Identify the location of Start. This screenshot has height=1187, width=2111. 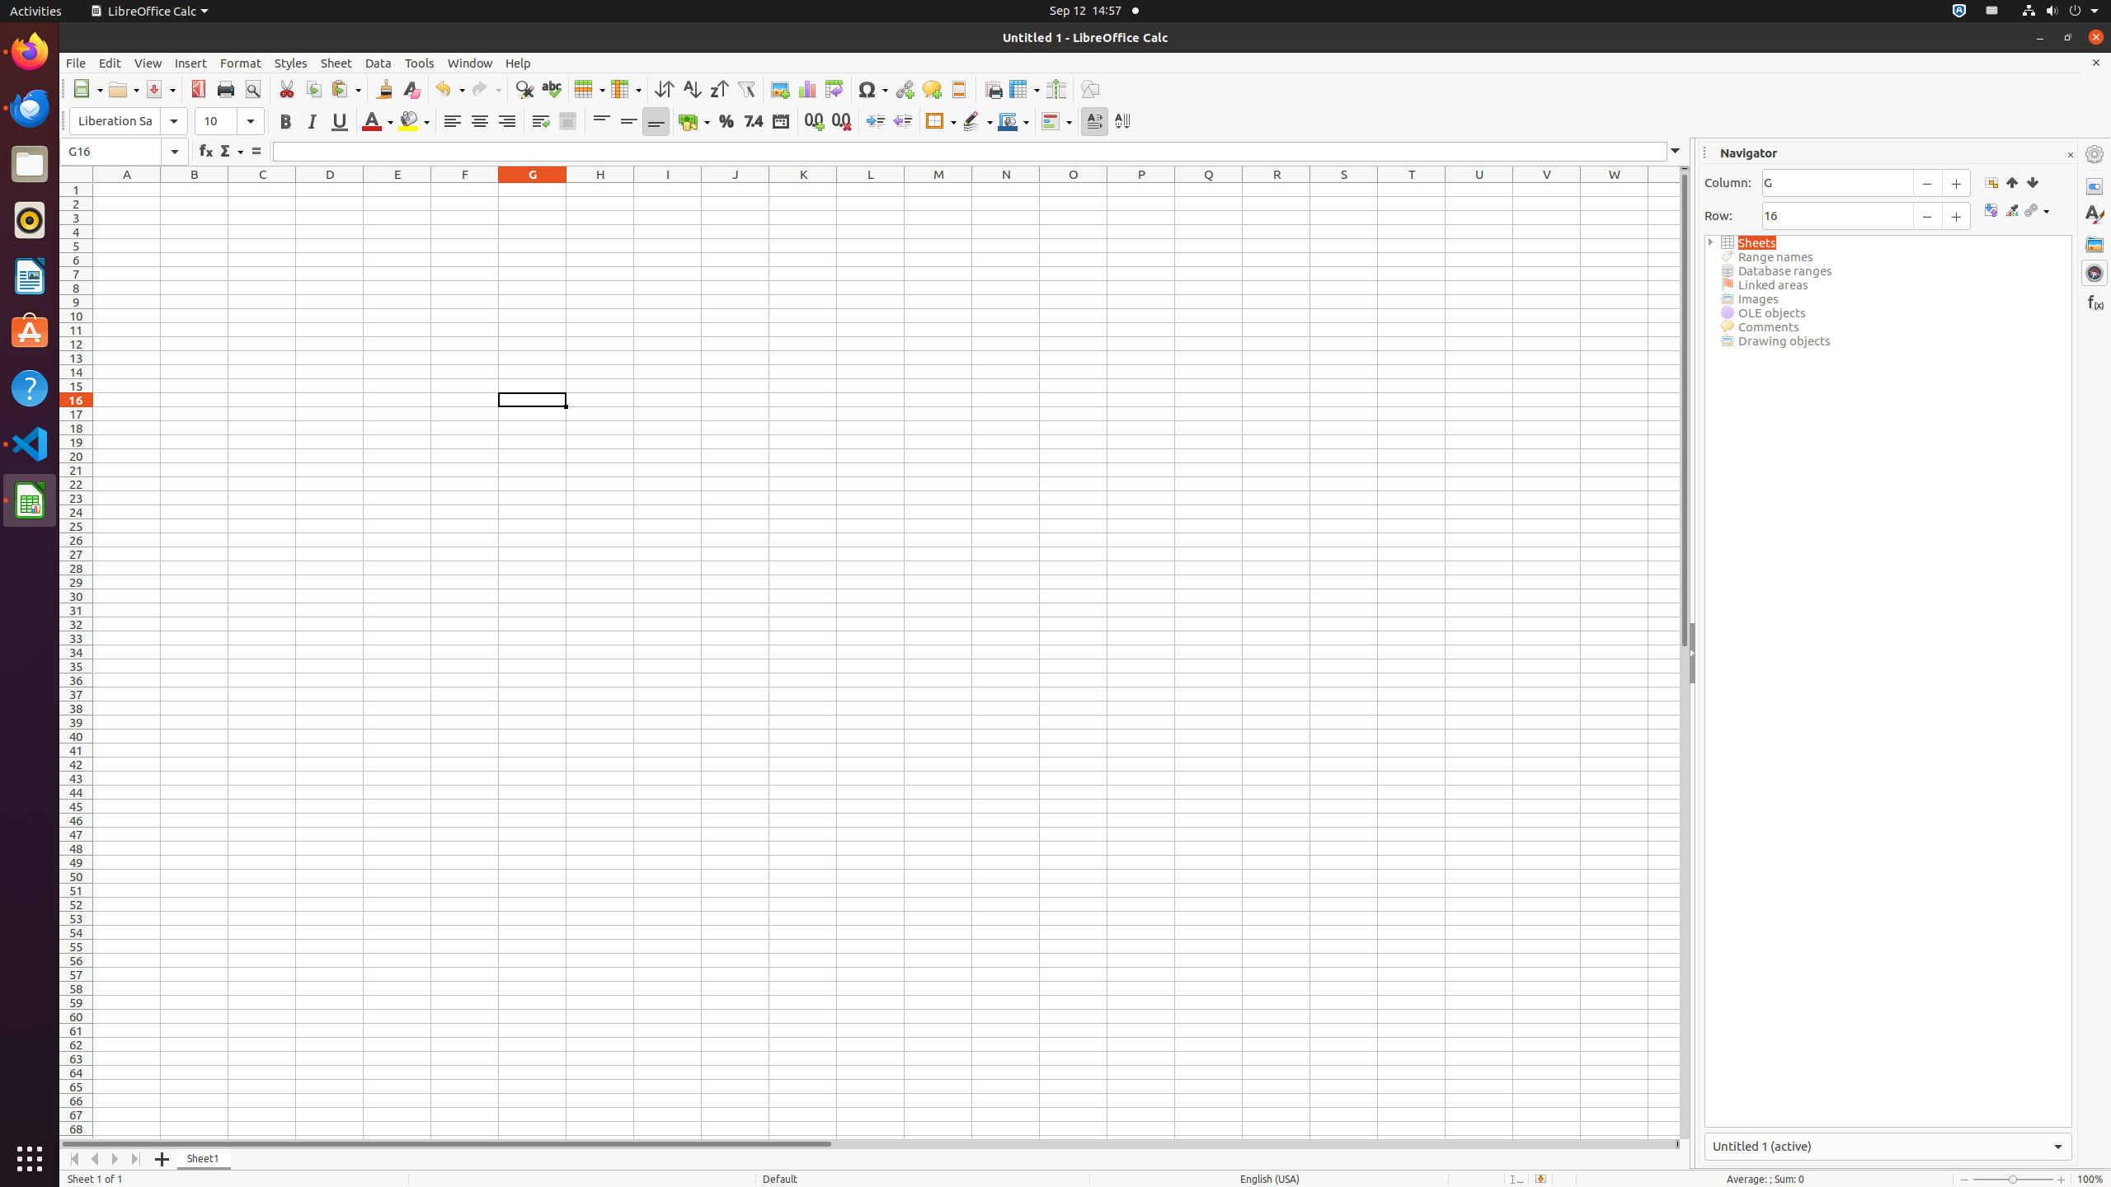
(2012, 182).